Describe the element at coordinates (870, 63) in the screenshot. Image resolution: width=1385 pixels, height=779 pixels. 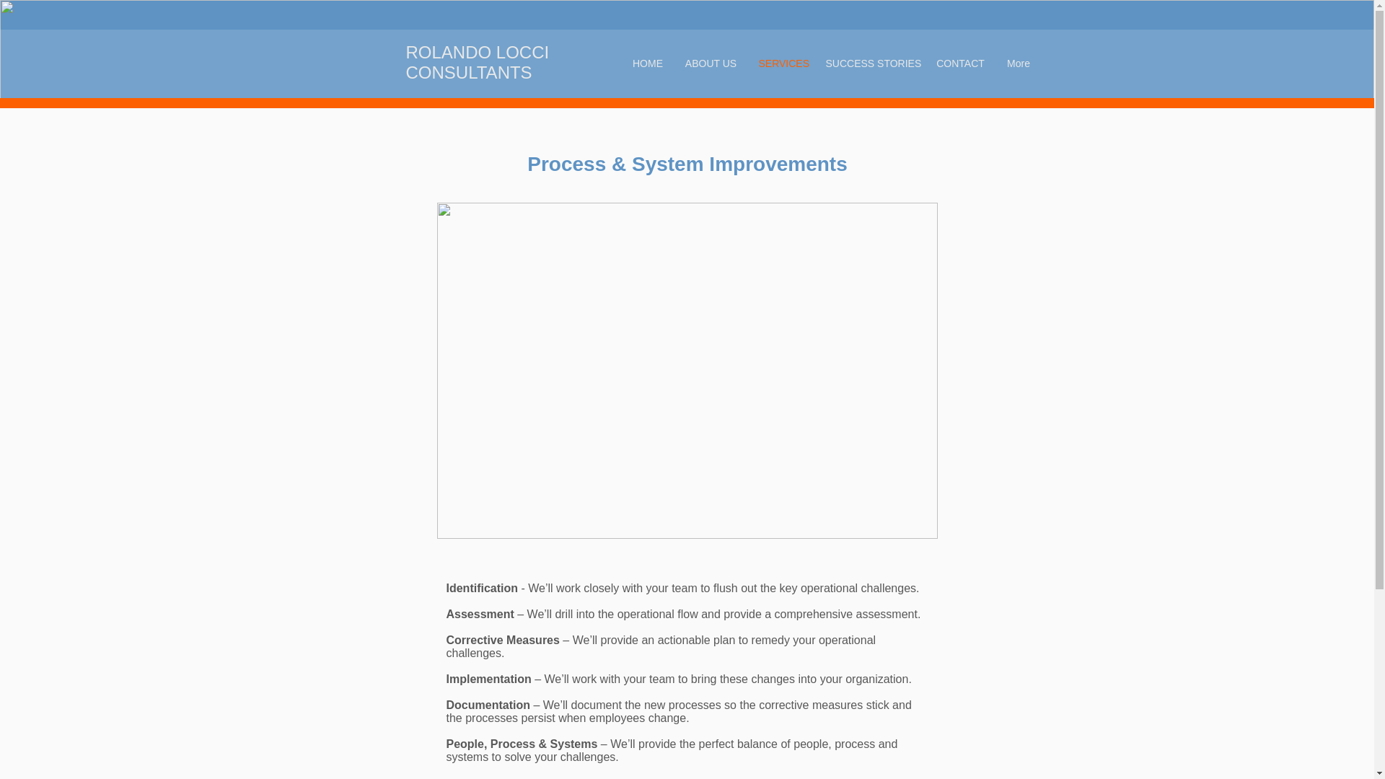
I see `SUCCESS STORIES` at that location.